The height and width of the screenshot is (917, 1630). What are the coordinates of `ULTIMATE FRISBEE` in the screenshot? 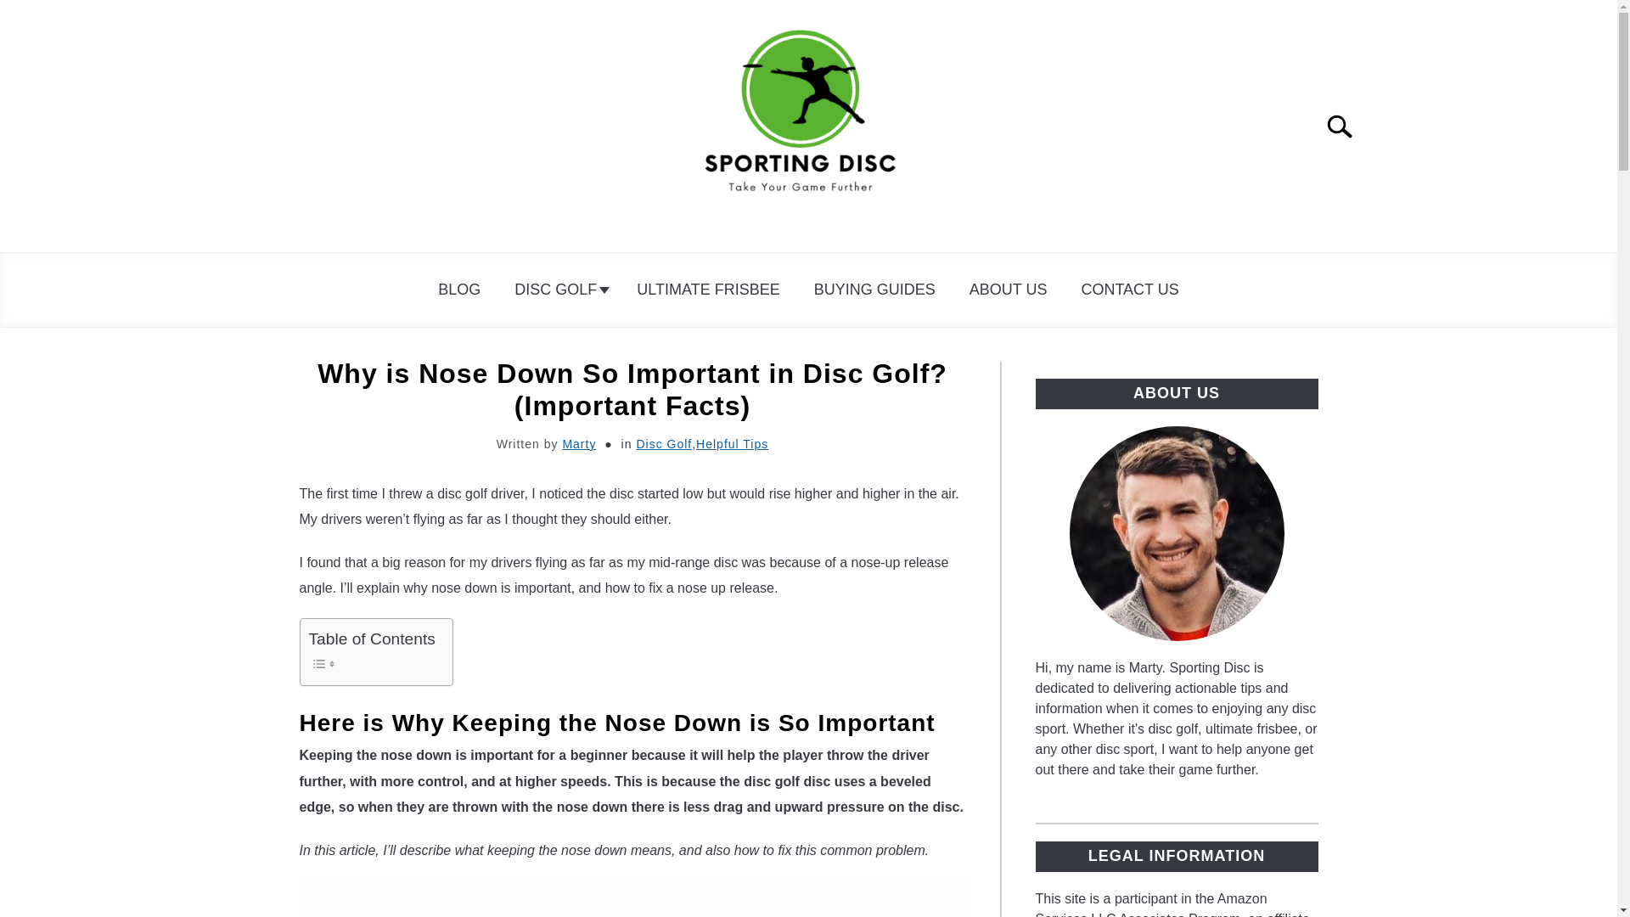 It's located at (708, 290).